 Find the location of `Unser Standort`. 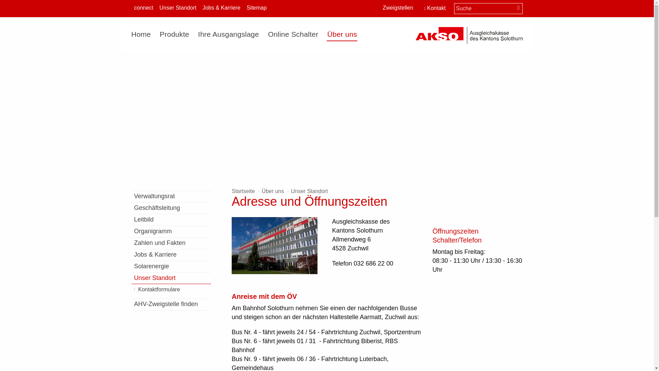

Unser Standort is located at coordinates (178, 8).